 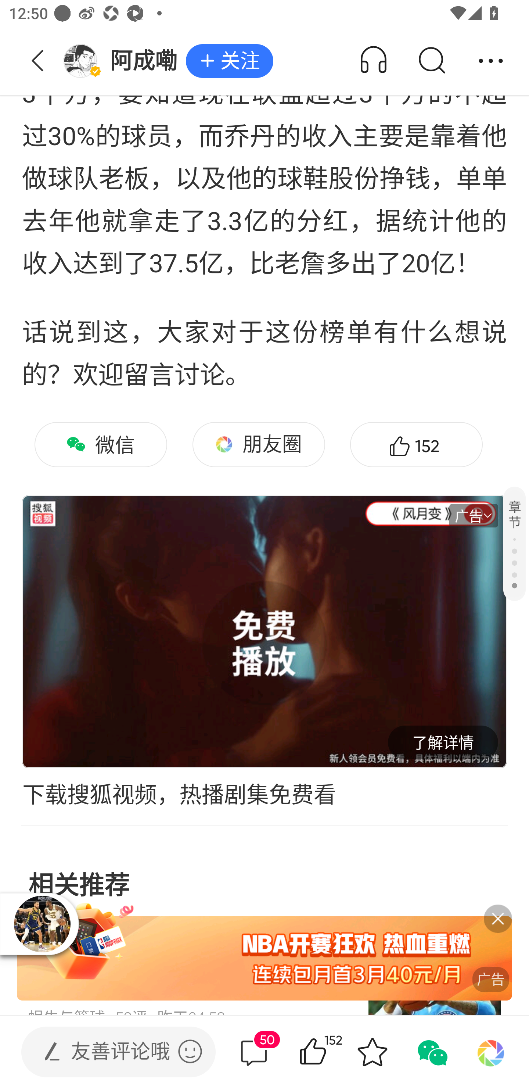 I want to click on 152赞, so click(x=416, y=444).